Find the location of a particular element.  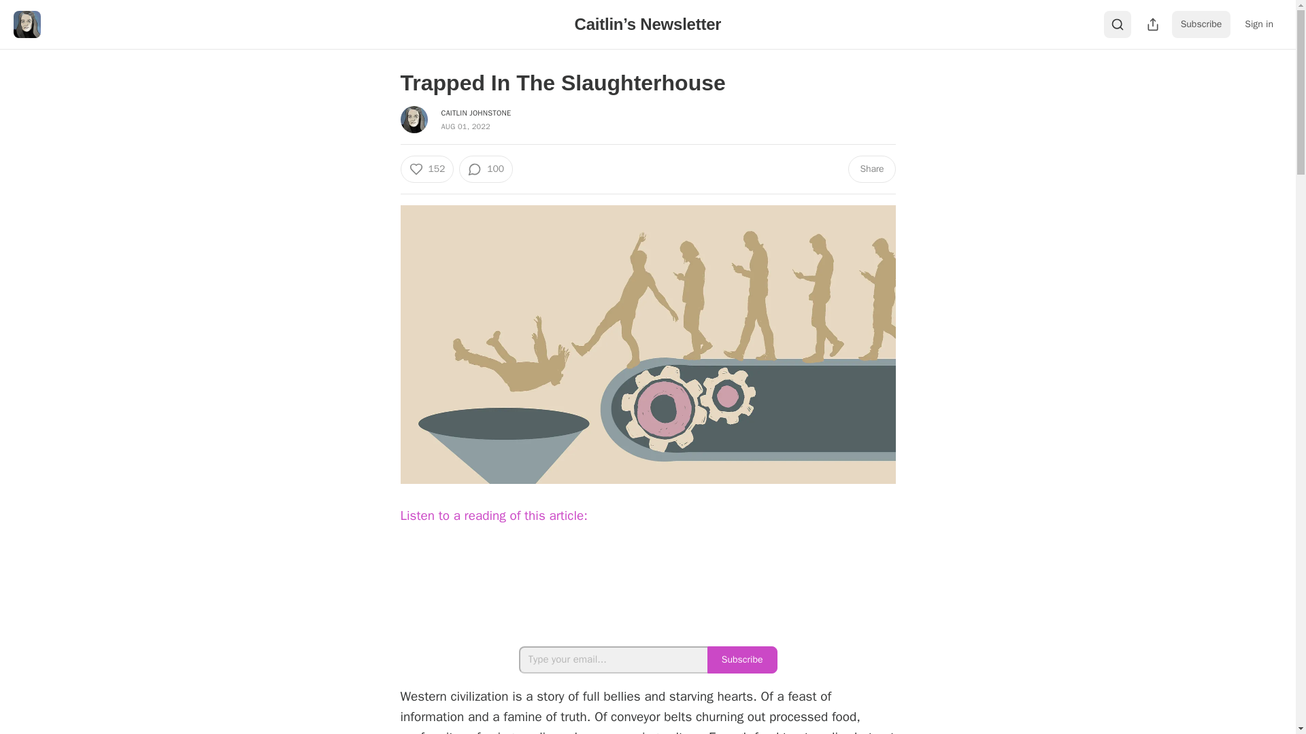

Listen to a reading of this article: is located at coordinates (492, 515).